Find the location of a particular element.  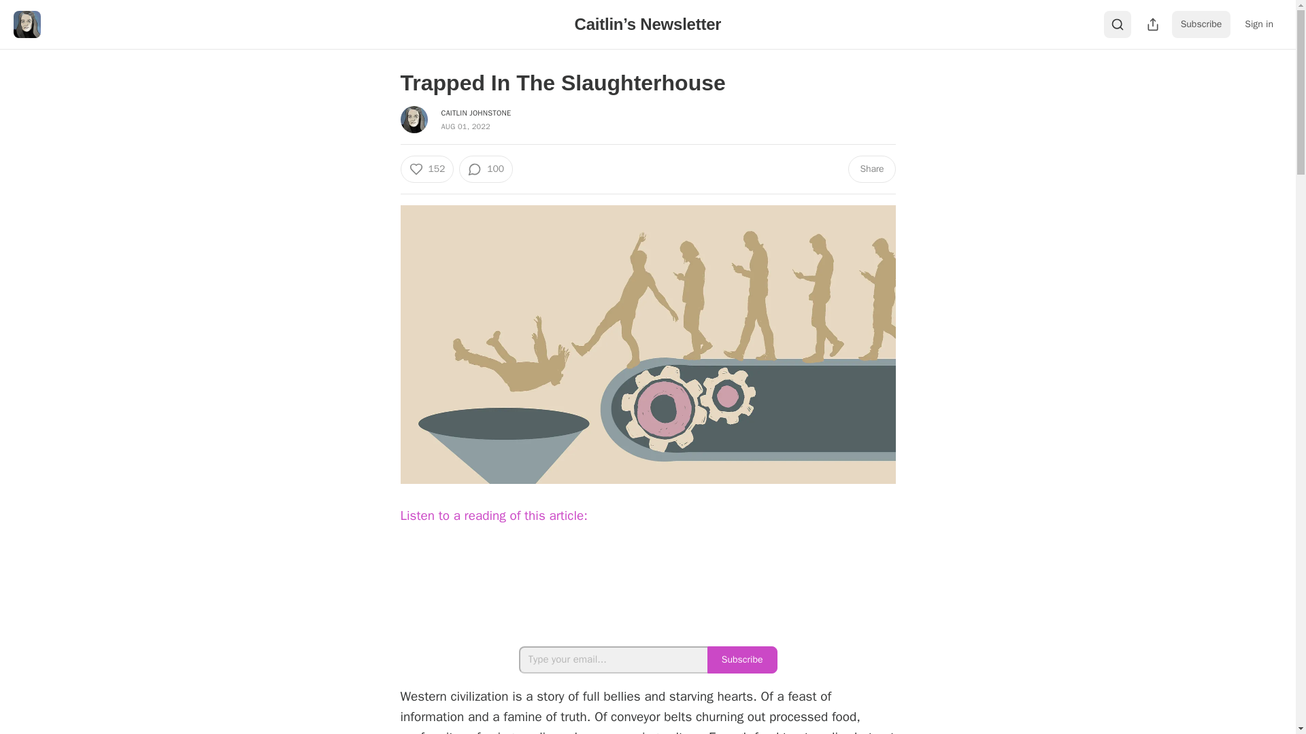

Listen to a reading of this article: is located at coordinates (492, 515).